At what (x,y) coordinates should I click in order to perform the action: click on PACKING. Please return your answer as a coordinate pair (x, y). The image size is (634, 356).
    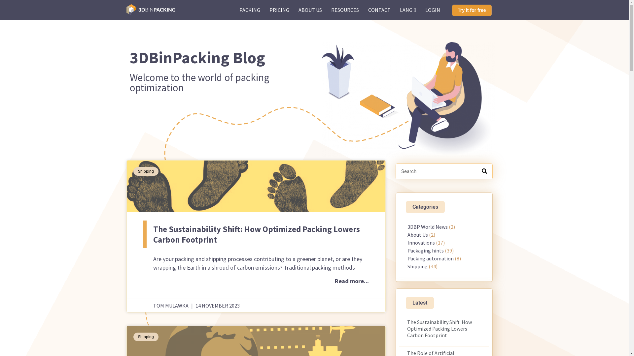
    Looking at the image, I should click on (250, 10).